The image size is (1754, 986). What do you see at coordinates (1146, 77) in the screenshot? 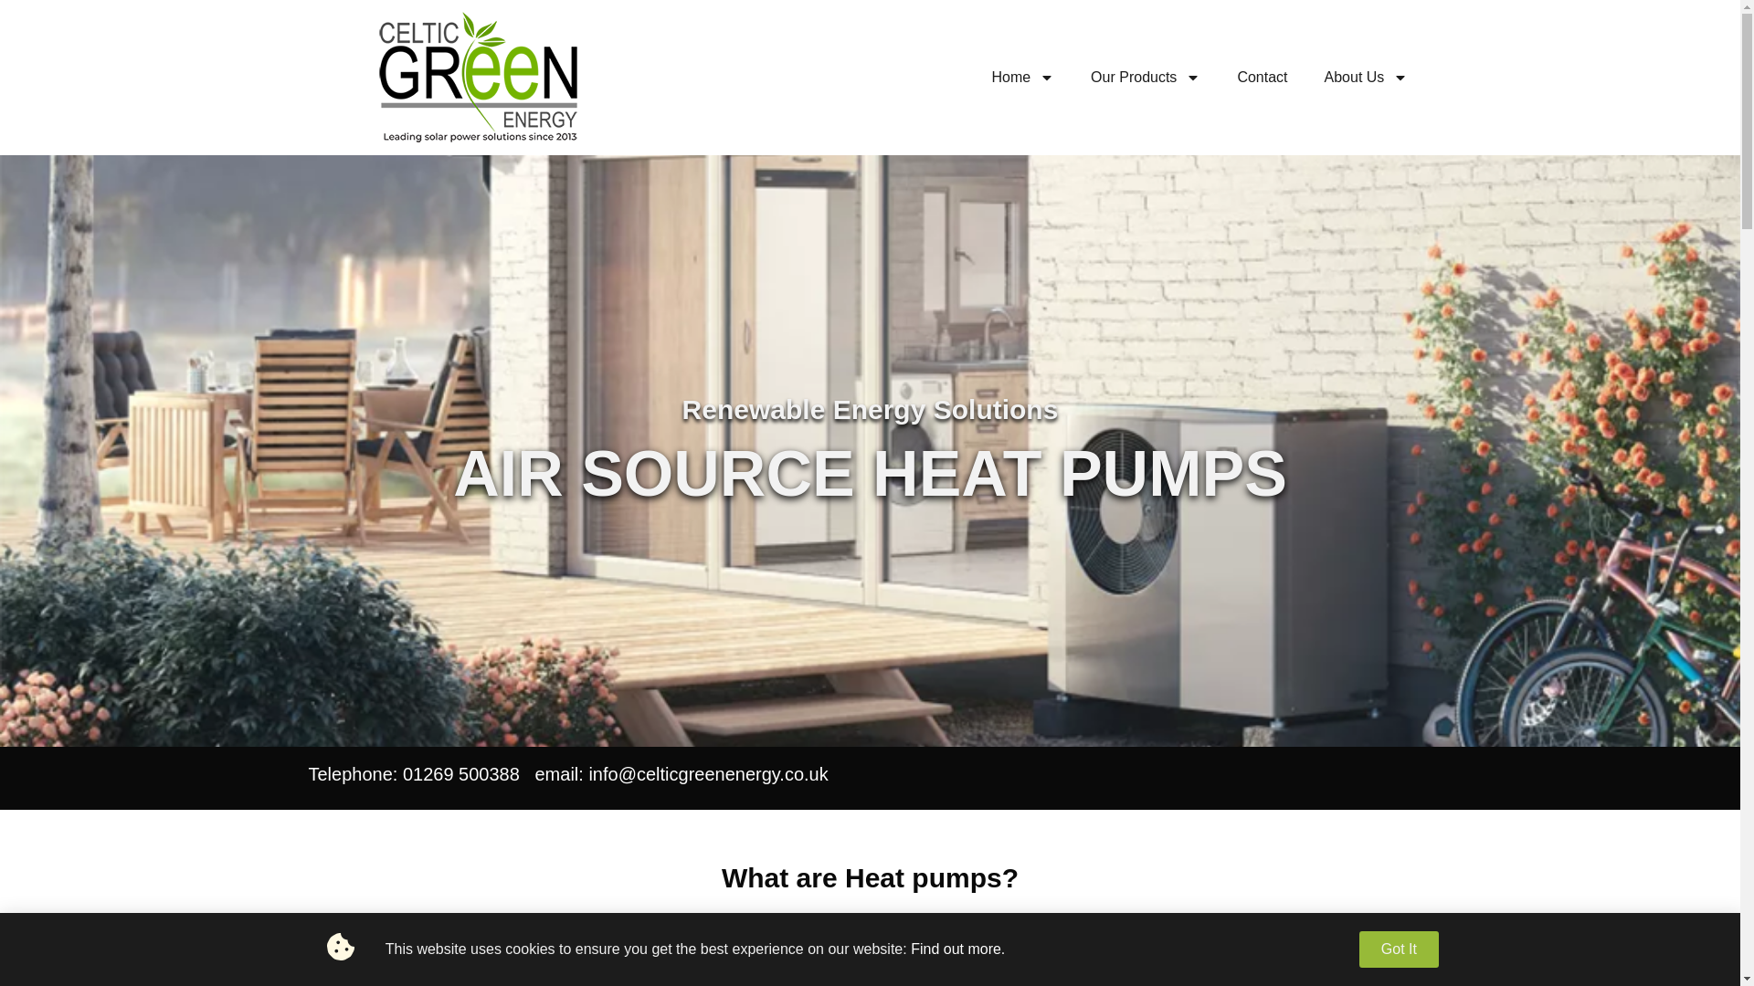
I see `Our Products` at bounding box center [1146, 77].